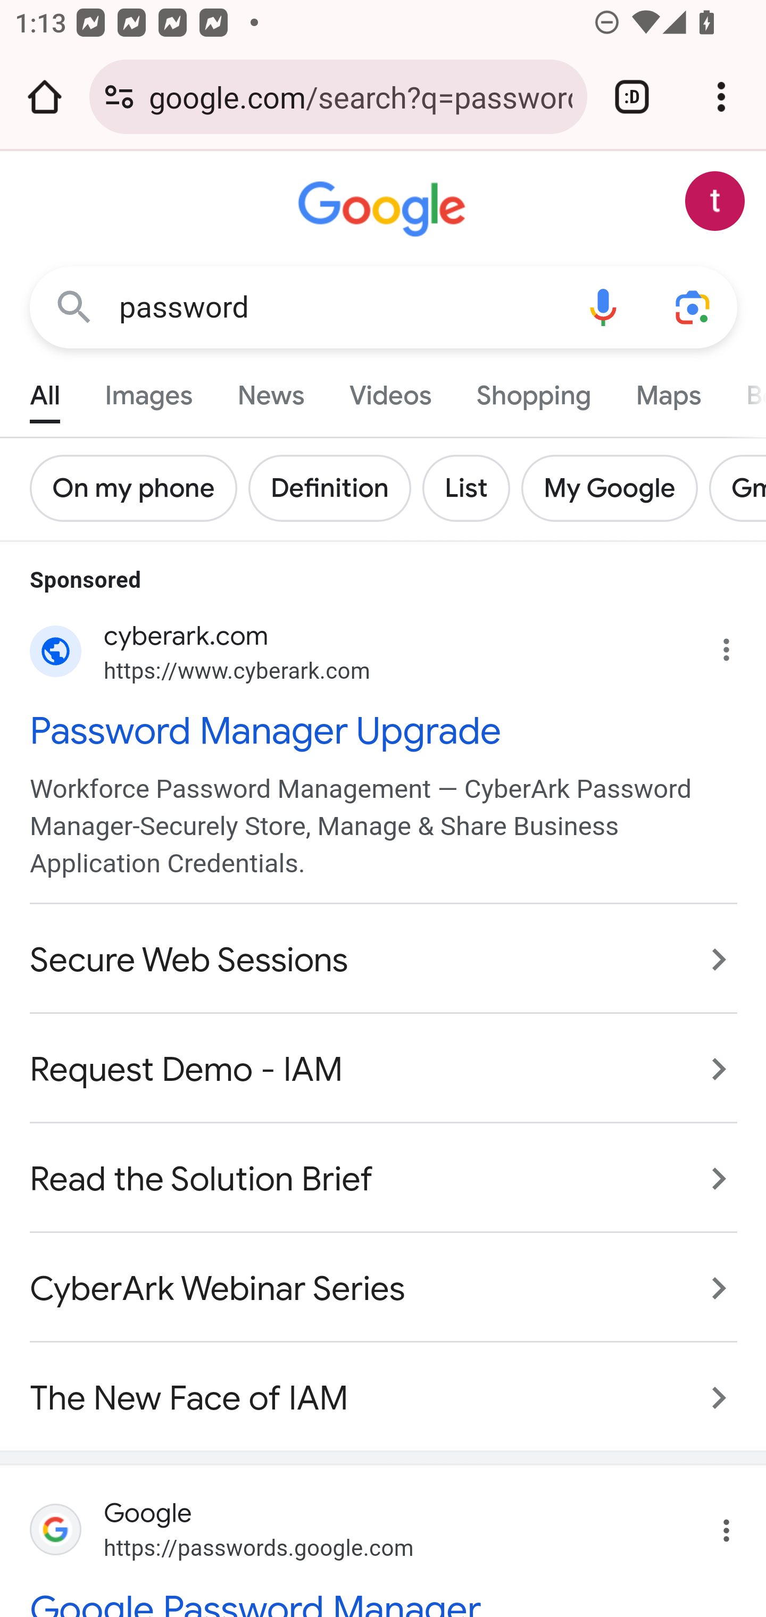 Image resolution: width=766 pixels, height=1617 pixels. Describe the element at coordinates (632, 97) in the screenshot. I see `Switch or close tabs` at that location.